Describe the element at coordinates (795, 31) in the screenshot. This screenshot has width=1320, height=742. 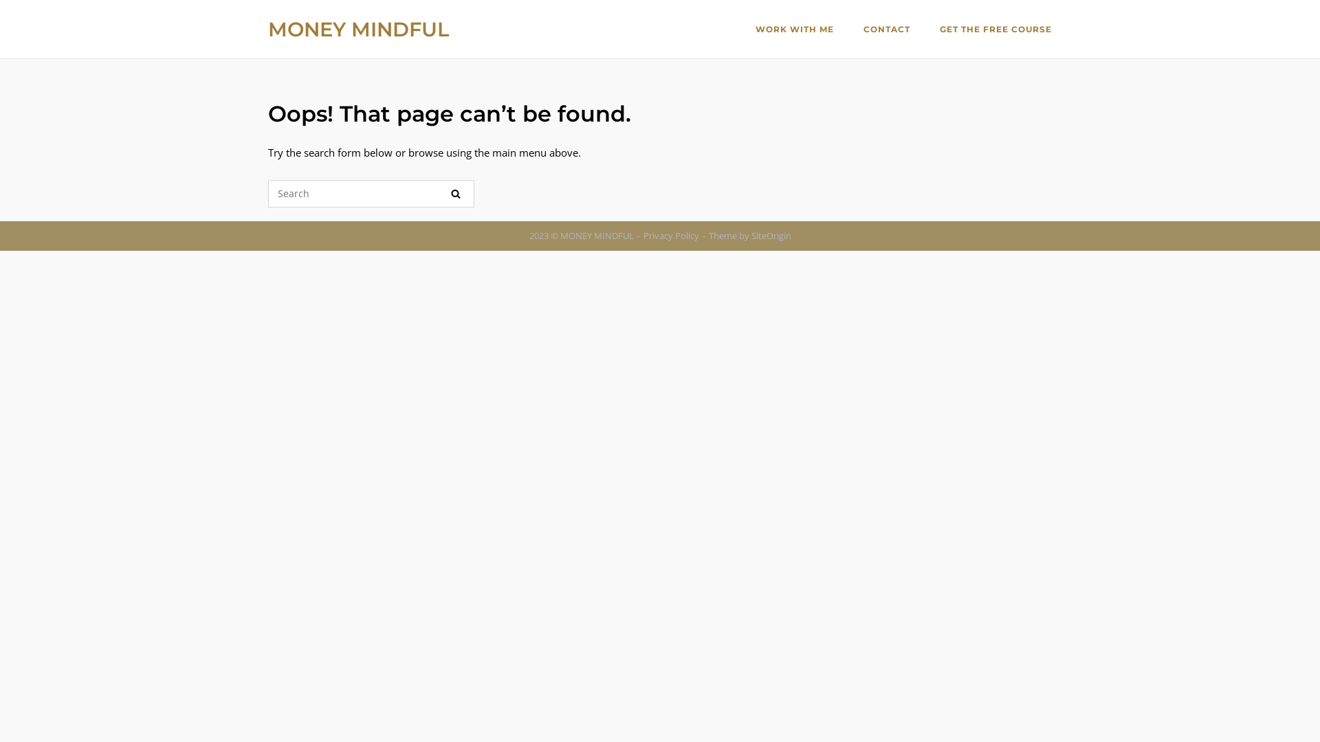
I see `WORK WITH ME` at that location.